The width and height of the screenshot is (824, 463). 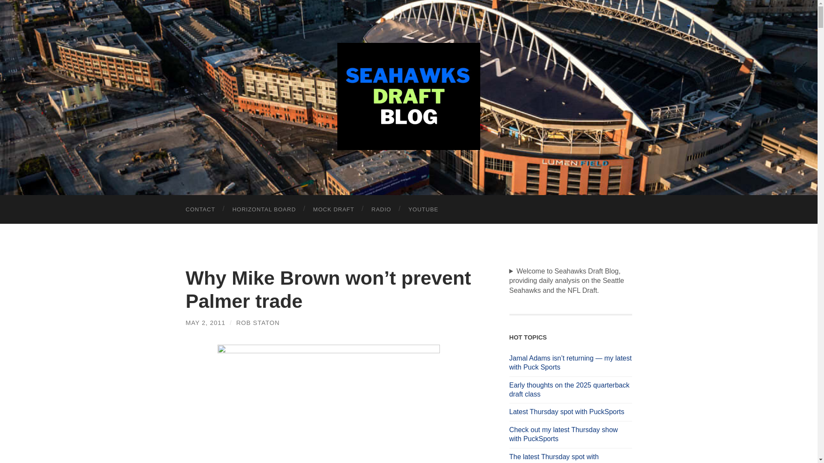 What do you see at coordinates (200, 209) in the screenshot?
I see `CONTACT` at bounding box center [200, 209].